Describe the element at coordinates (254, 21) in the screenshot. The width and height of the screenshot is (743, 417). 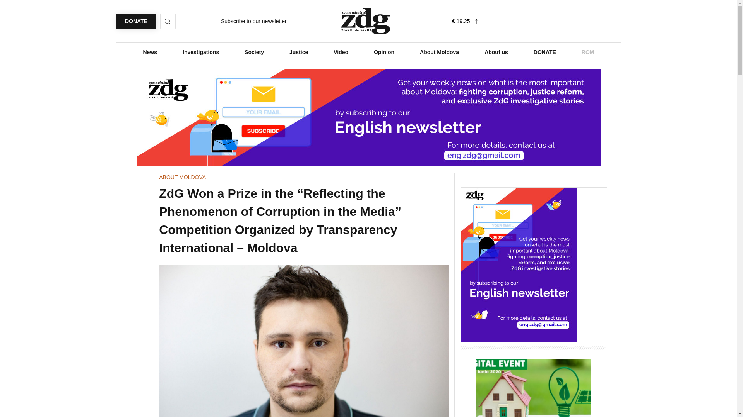
I see `Subscribe to our newsletter` at that location.